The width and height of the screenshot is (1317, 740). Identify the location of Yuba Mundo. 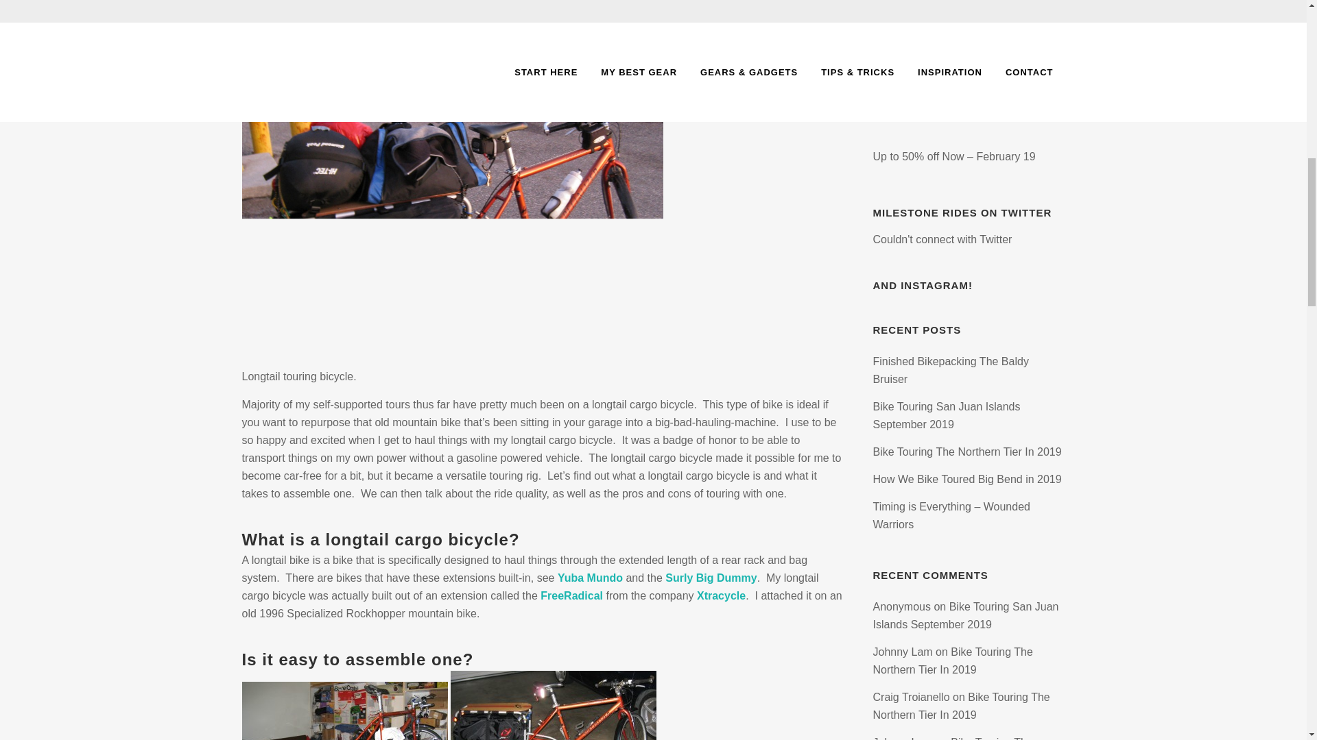
(590, 578).